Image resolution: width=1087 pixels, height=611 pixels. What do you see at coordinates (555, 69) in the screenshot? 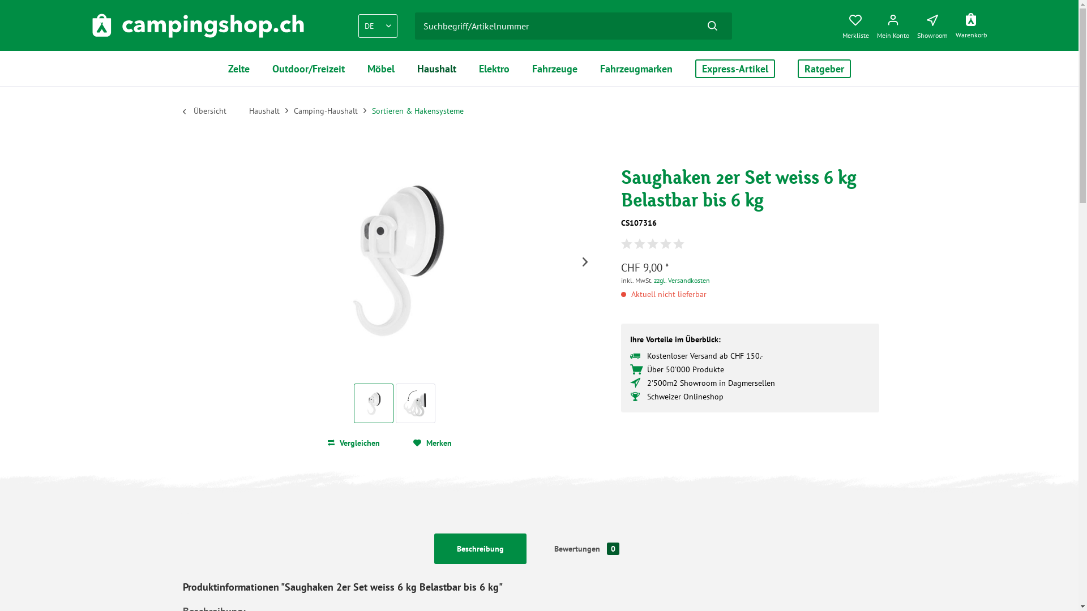
I see `Fahrzeuge` at bounding box center [555, 69].